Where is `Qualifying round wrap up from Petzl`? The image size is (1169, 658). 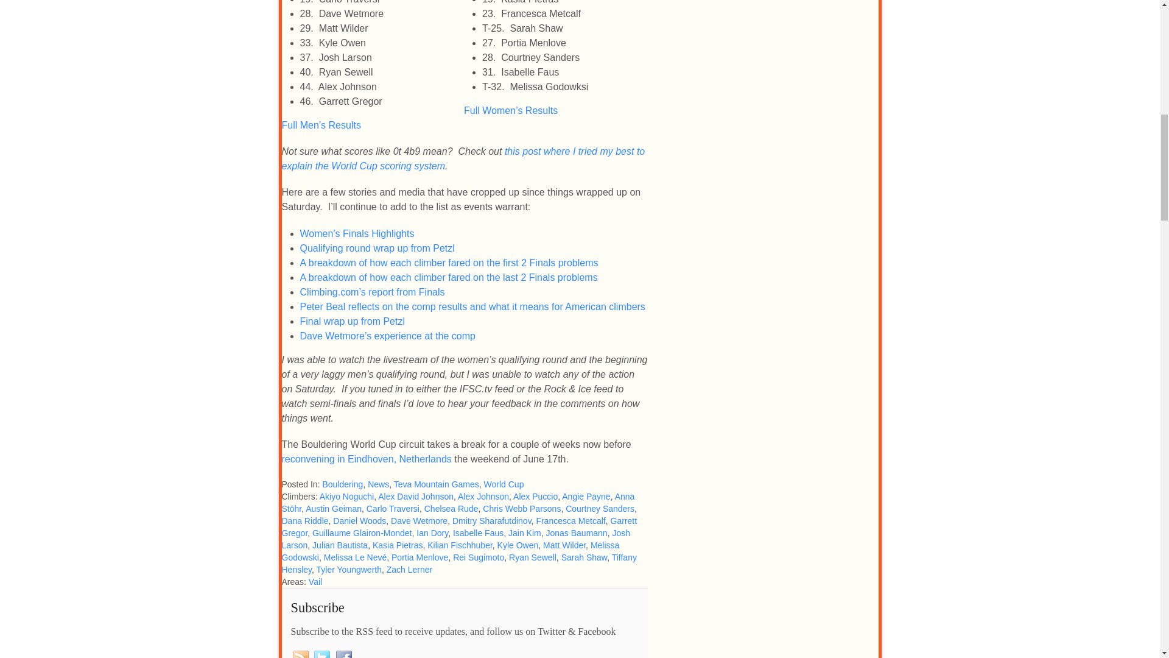
Qualifying round wrap up from Petzl is located at coordinates (376, 247).